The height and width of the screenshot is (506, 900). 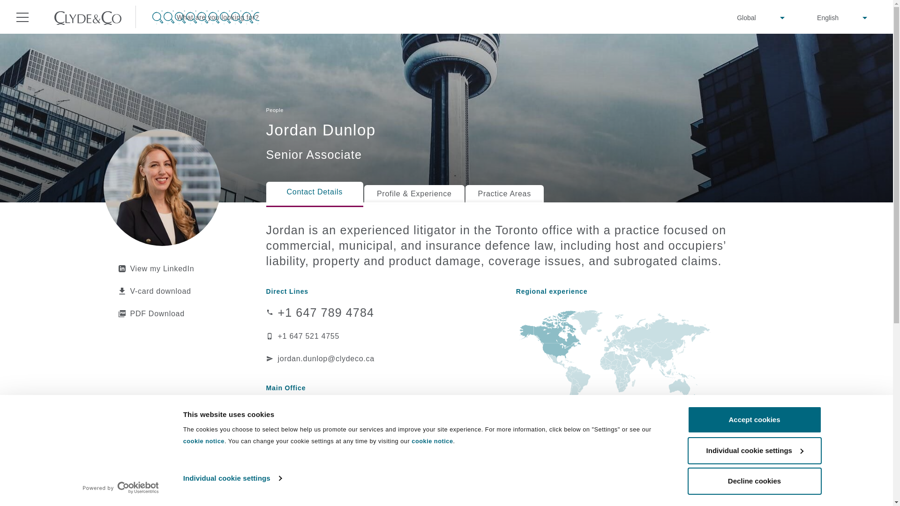 I want to click on Individual cookie settings, so click(x=232, y=478).